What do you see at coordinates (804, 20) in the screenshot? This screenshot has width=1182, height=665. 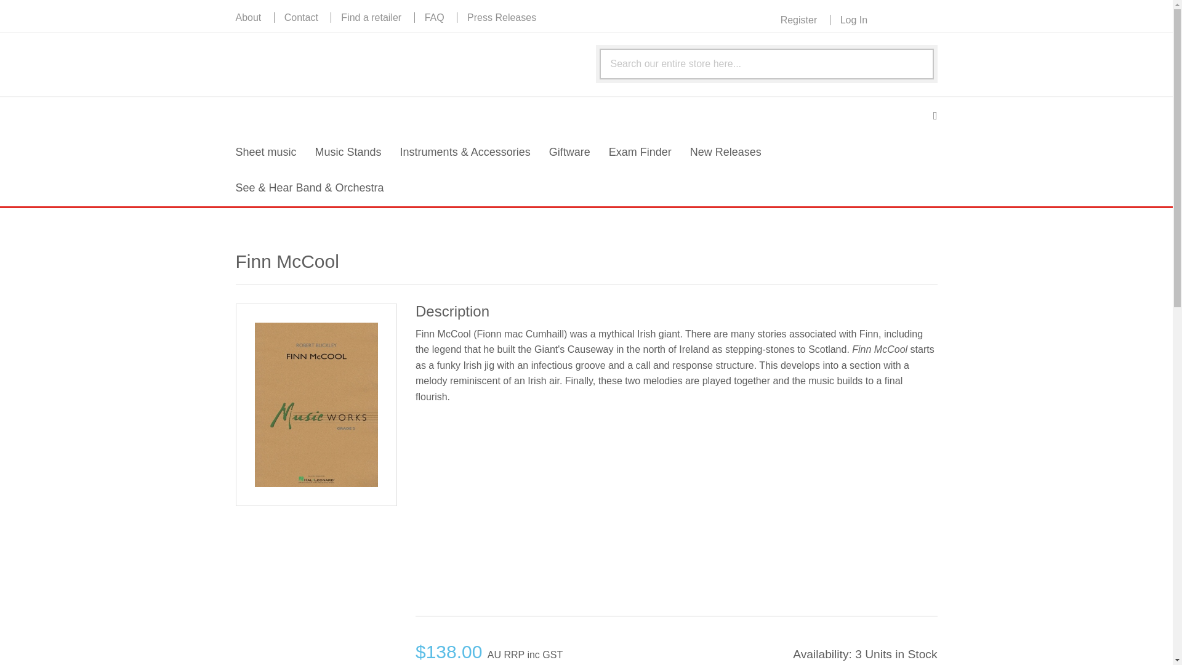 I see `Register` at bounding box center [804, 20].